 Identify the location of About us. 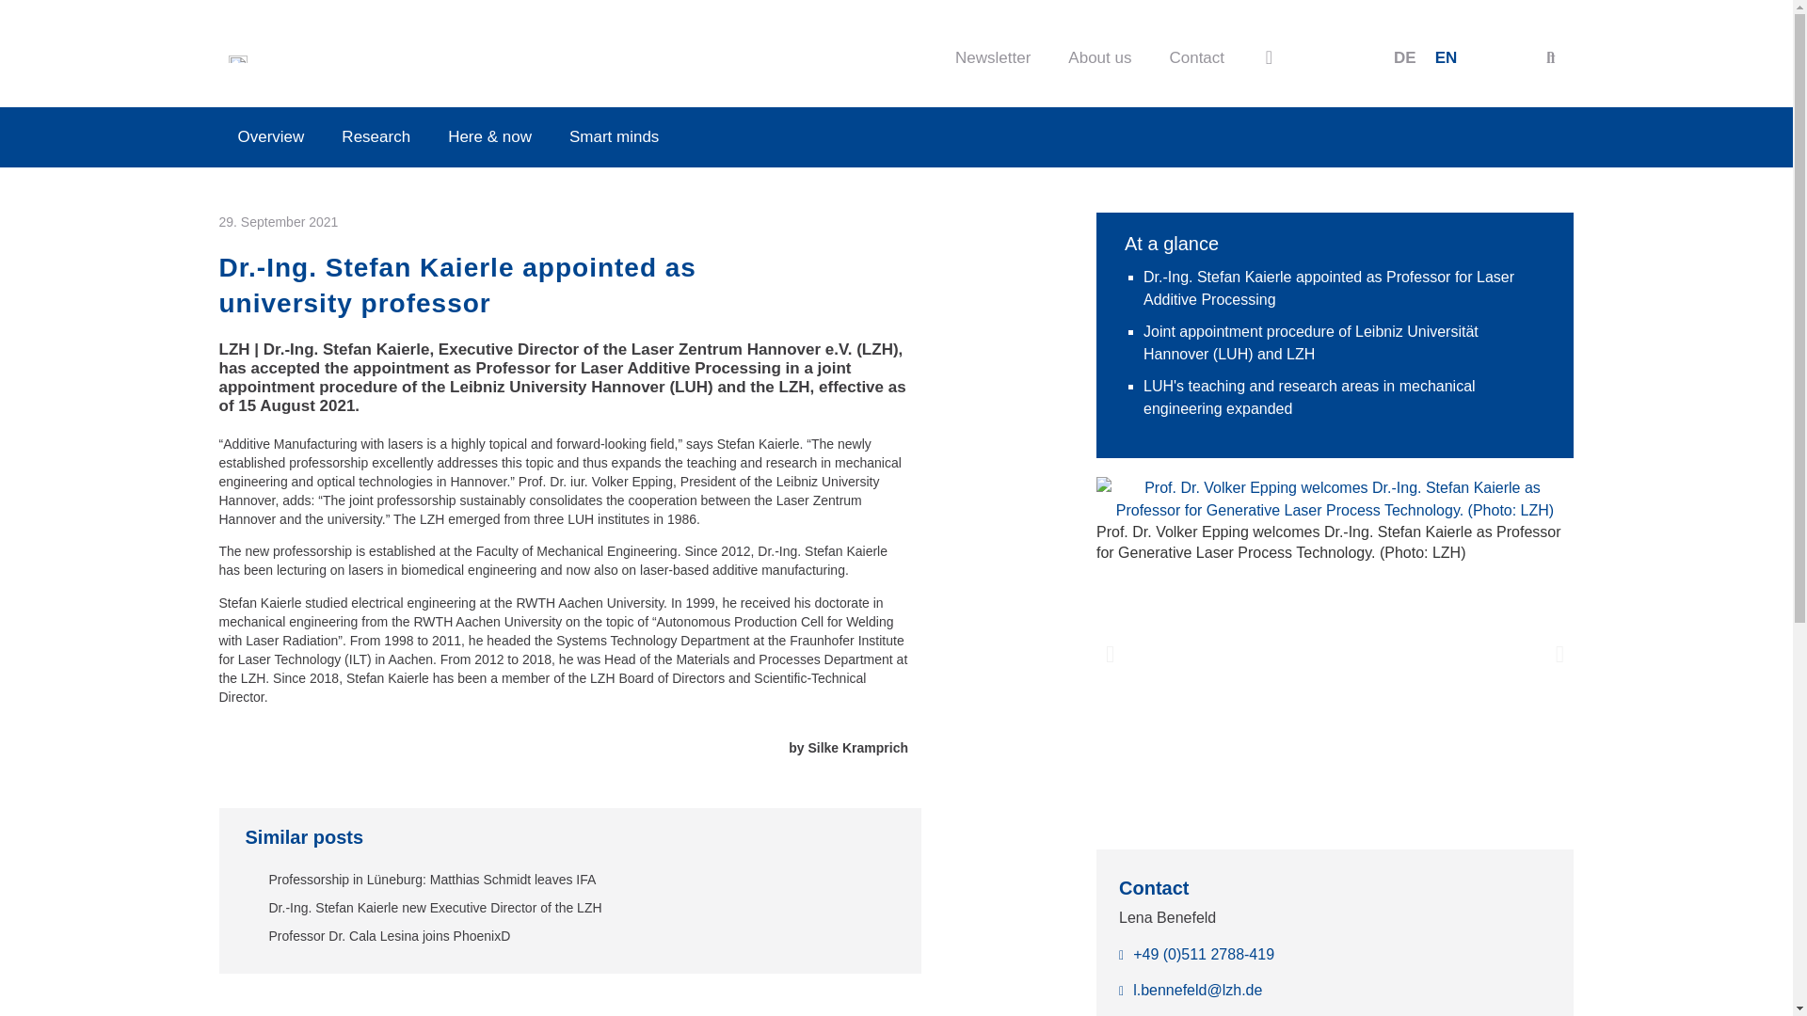
(1099, 58).